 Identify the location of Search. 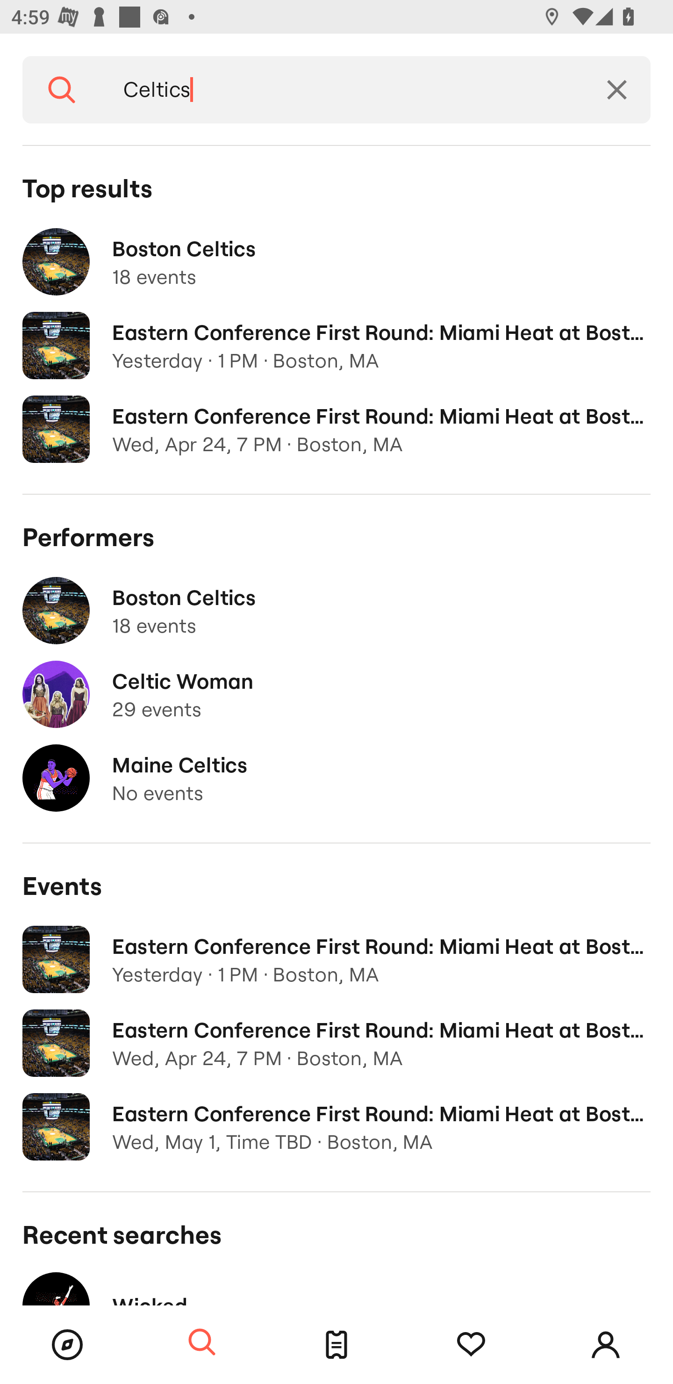
(62, 90).